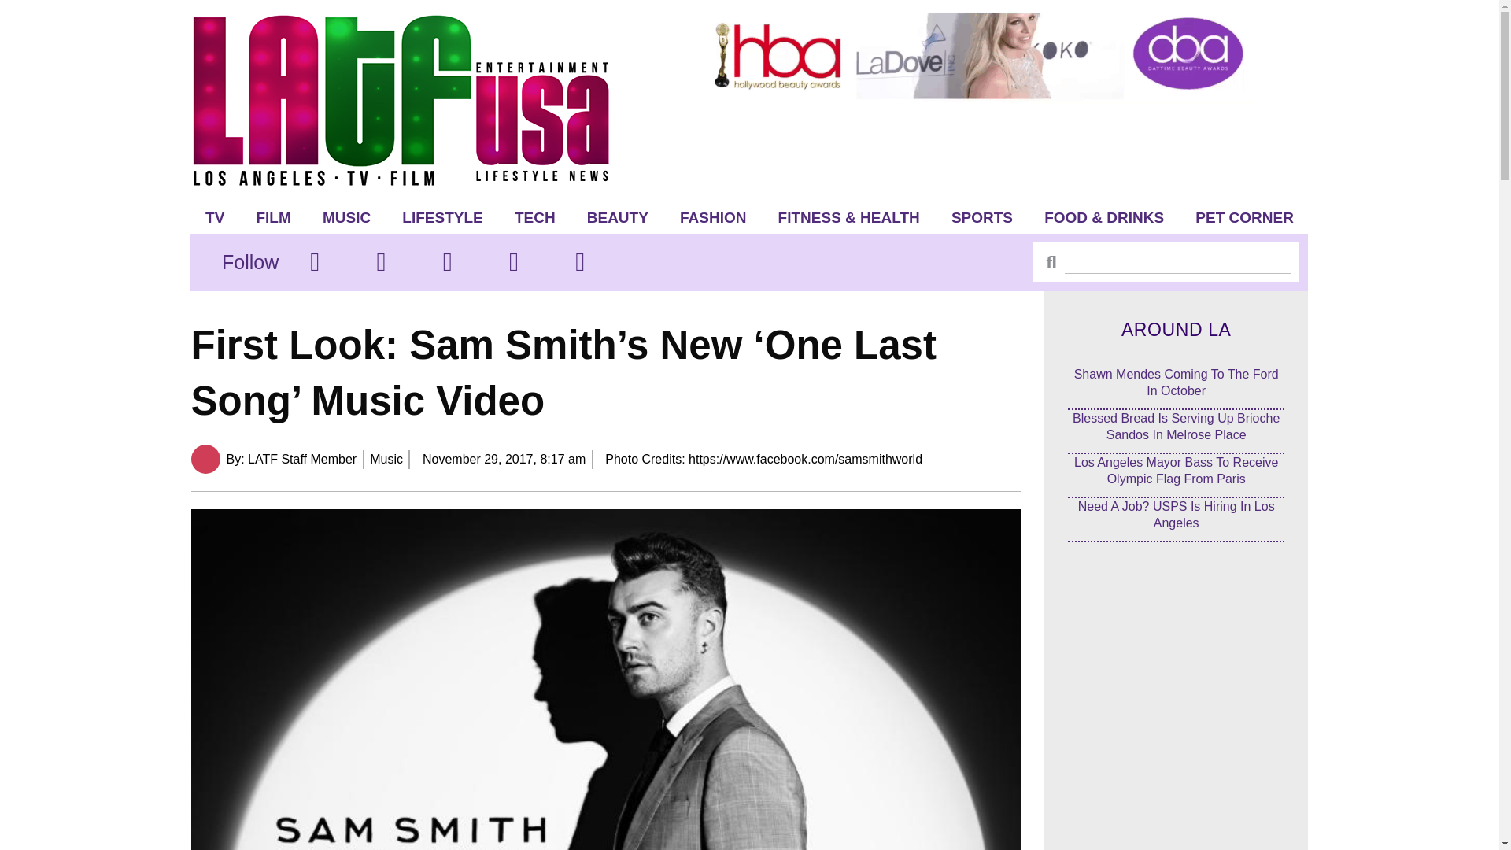 This screenshot has width=1511, height=850. I want to click on PET CORNER, so click(1245, 217).